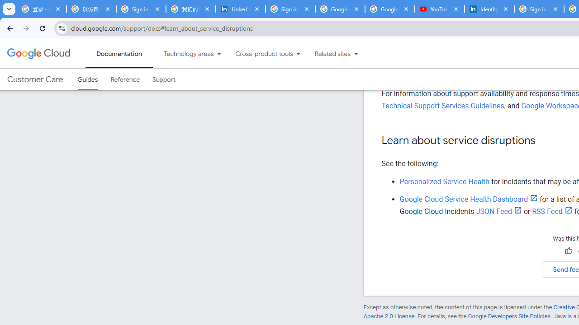 The image size is (579, 325). Describe the element at coordinates (141, 9) in the screenshot. I see `Sign in - Google Accounts` at that location.